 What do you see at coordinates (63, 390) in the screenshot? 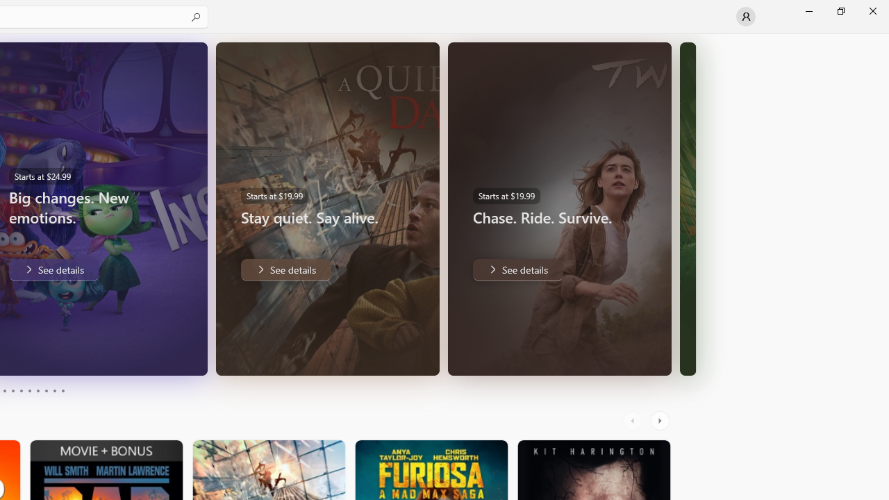
I see `Page 10` at bounding box center [63, 390].